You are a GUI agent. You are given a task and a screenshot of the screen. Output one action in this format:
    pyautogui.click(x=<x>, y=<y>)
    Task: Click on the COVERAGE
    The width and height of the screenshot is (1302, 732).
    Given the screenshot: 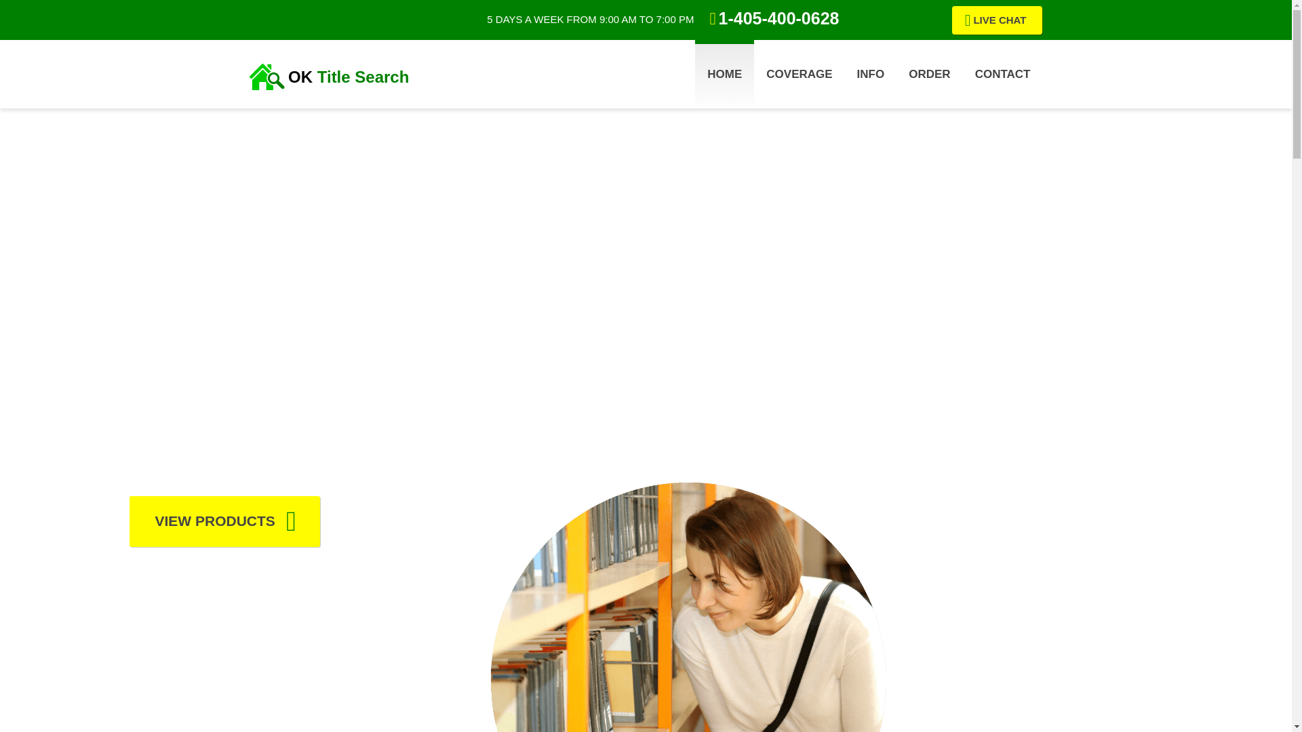 What is the action you would take?
    pyautogui.click(x=799, y=74)
    